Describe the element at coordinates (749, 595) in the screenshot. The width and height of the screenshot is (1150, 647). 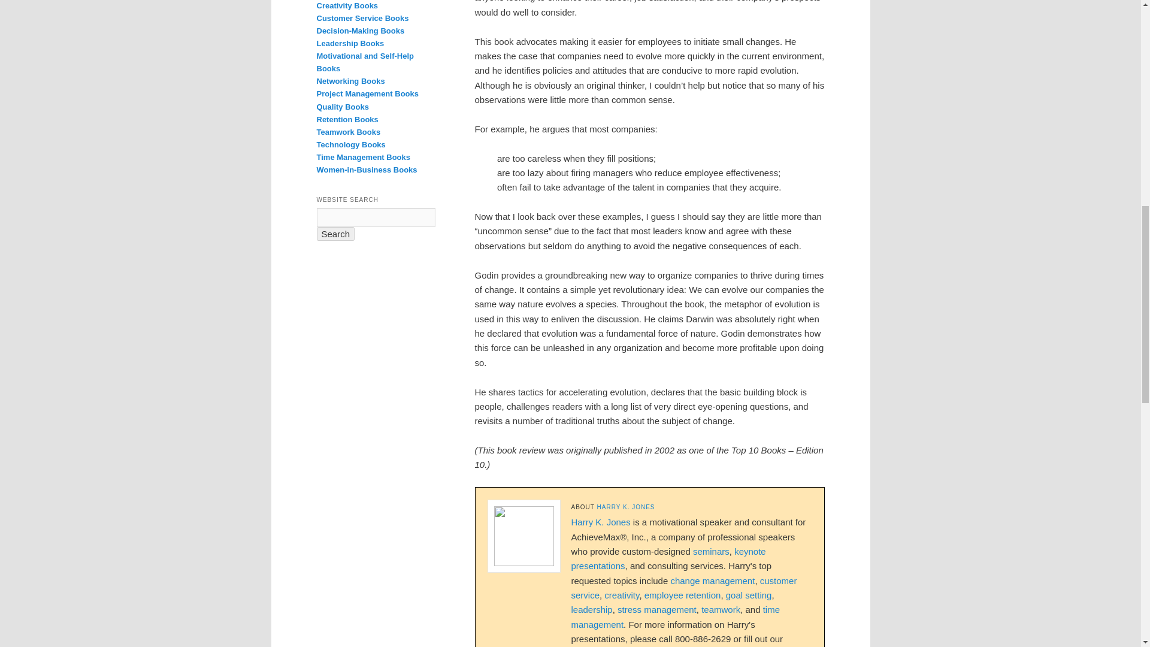
I see `goal setting` at that location.